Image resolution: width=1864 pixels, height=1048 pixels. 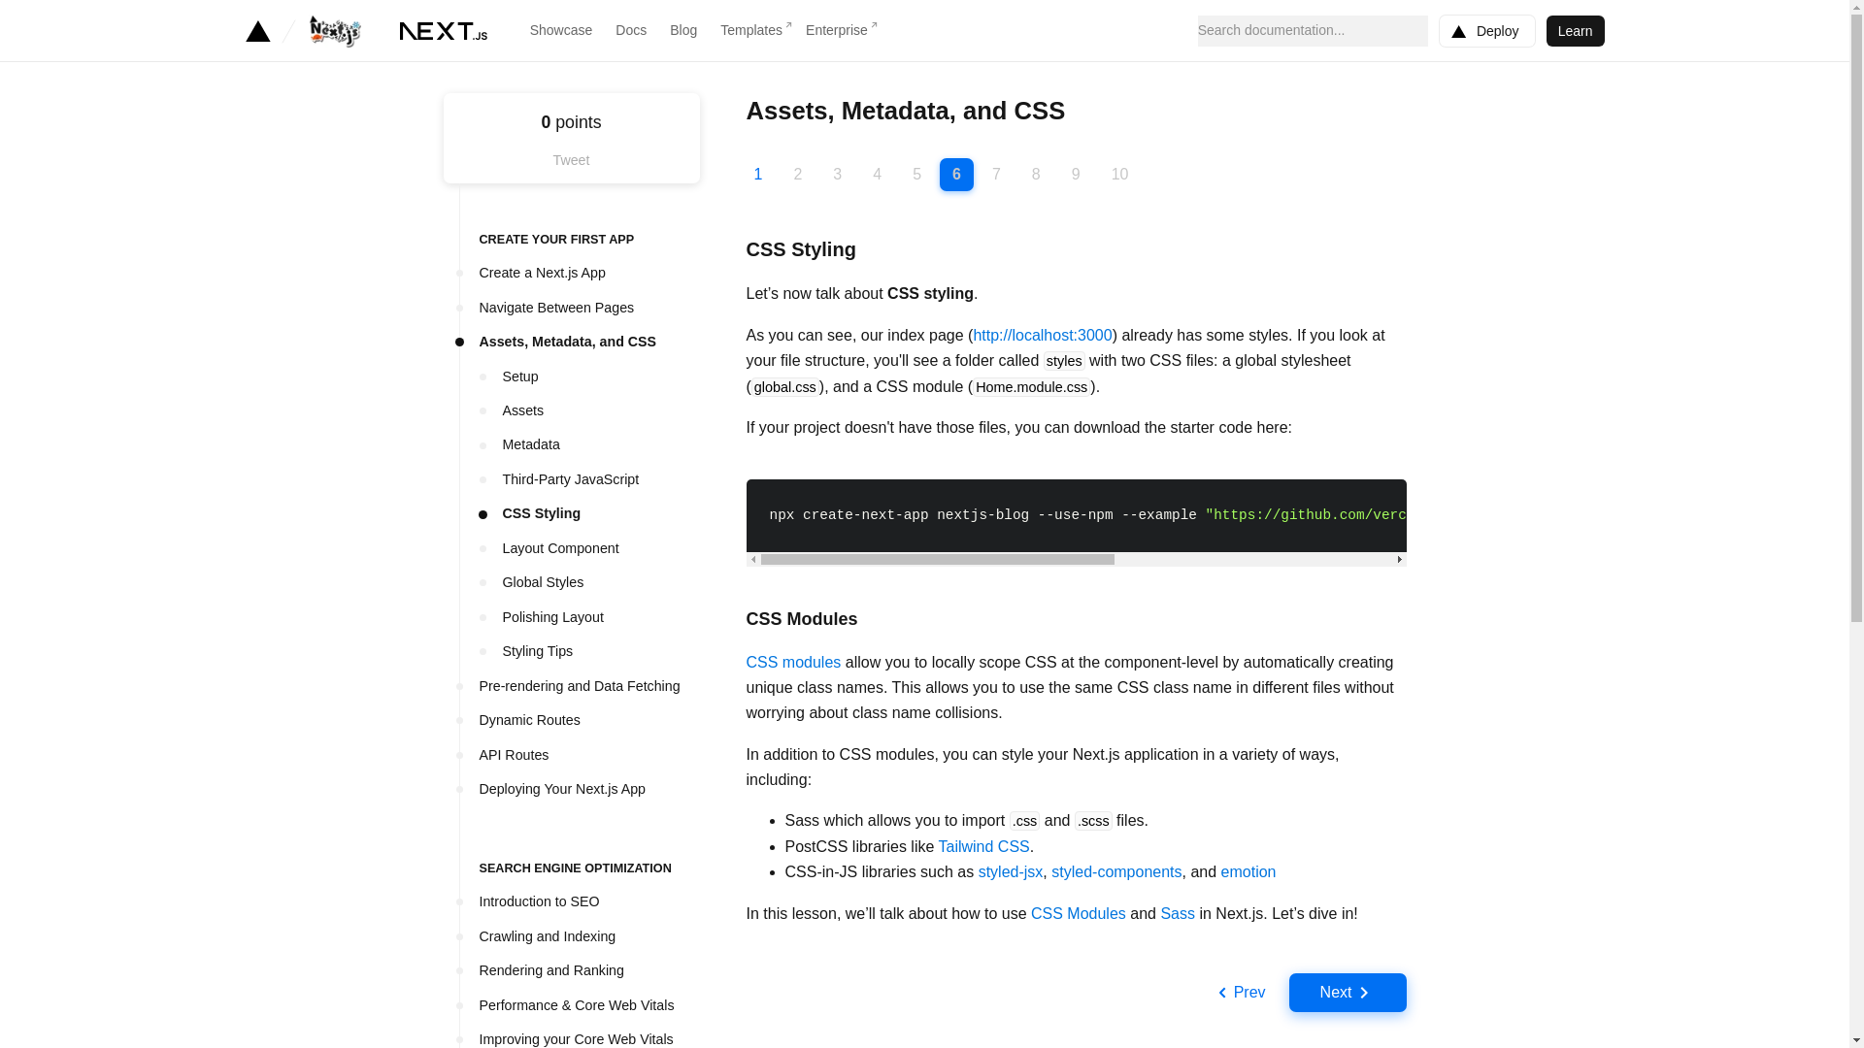 I want to click on Go to the homepage, so click(x=351, y=31).